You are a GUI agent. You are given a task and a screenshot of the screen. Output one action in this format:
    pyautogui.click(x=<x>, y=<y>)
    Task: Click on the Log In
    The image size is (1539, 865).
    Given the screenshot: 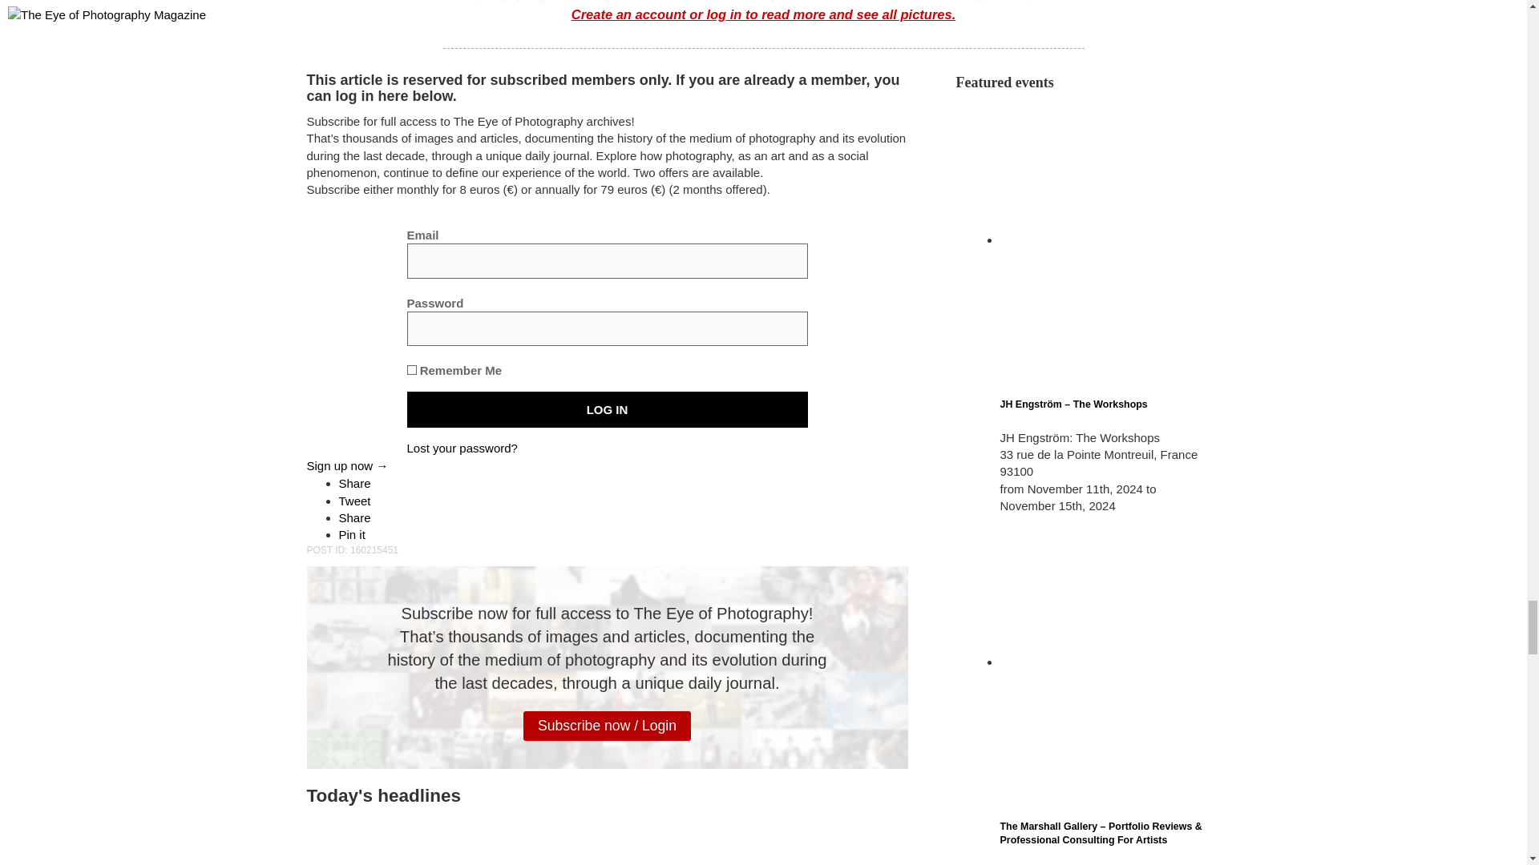 What is the action you would take?
    pyautogui.click(x=608, y=409)
    